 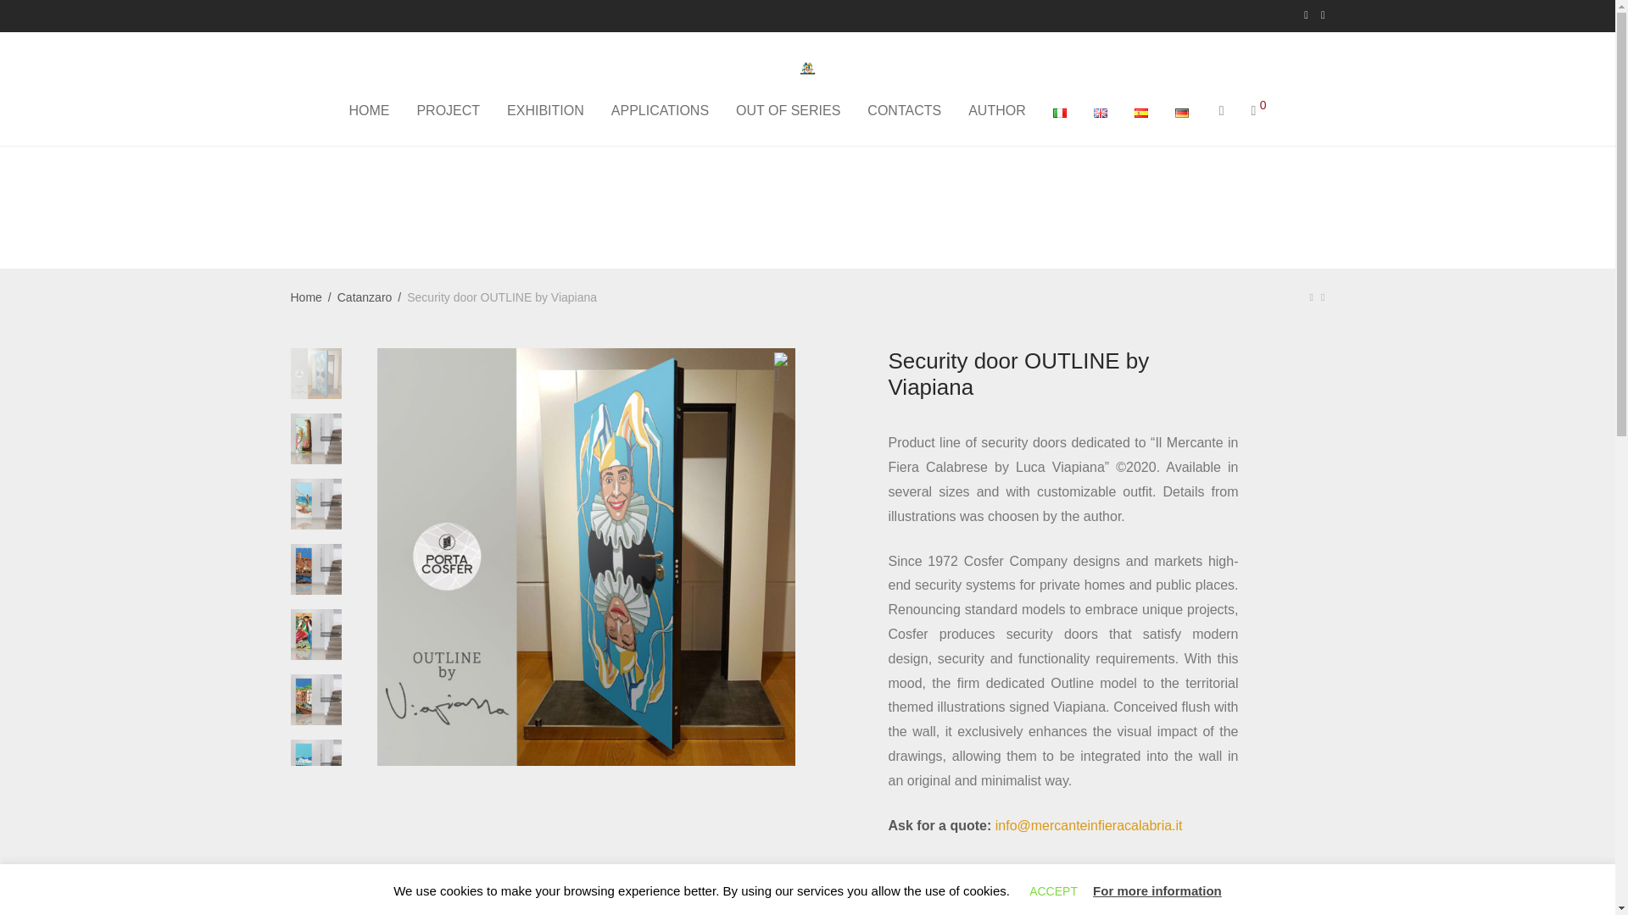 What do you see at coordinates (368, 110) in the screenshot?
I see `HOME` at bounding box center [368, 110].